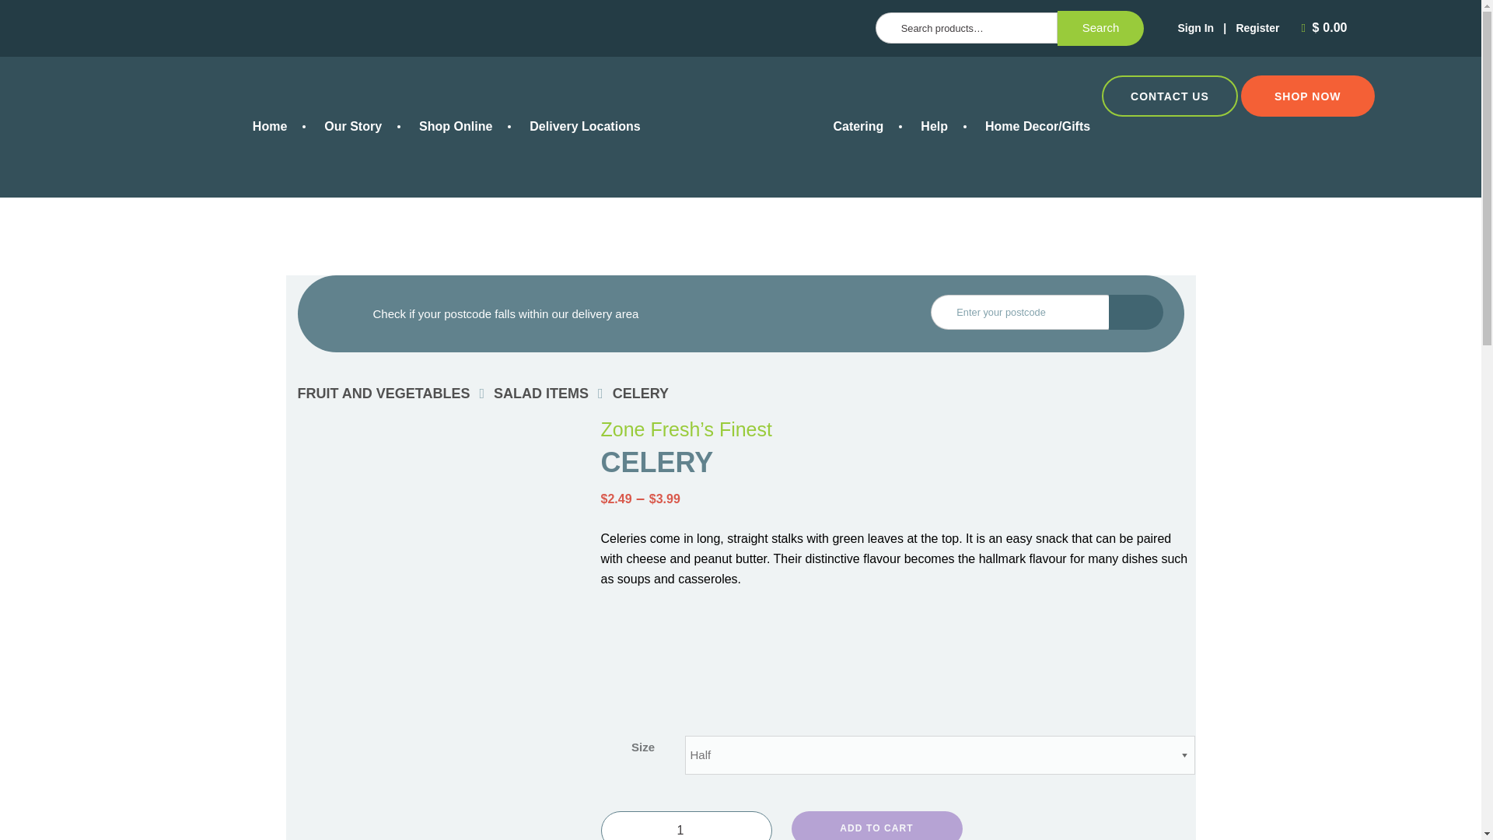 This screenshot has height=840, width=1493. I want to click on FRUIT AND VEGETABLES, so click(383, 394).